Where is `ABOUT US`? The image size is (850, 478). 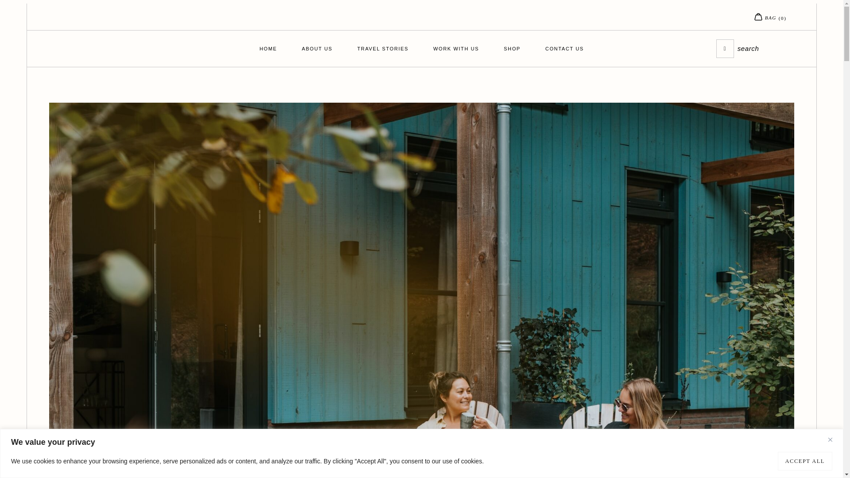
ABOUT US is located at coordinates (317, 48).